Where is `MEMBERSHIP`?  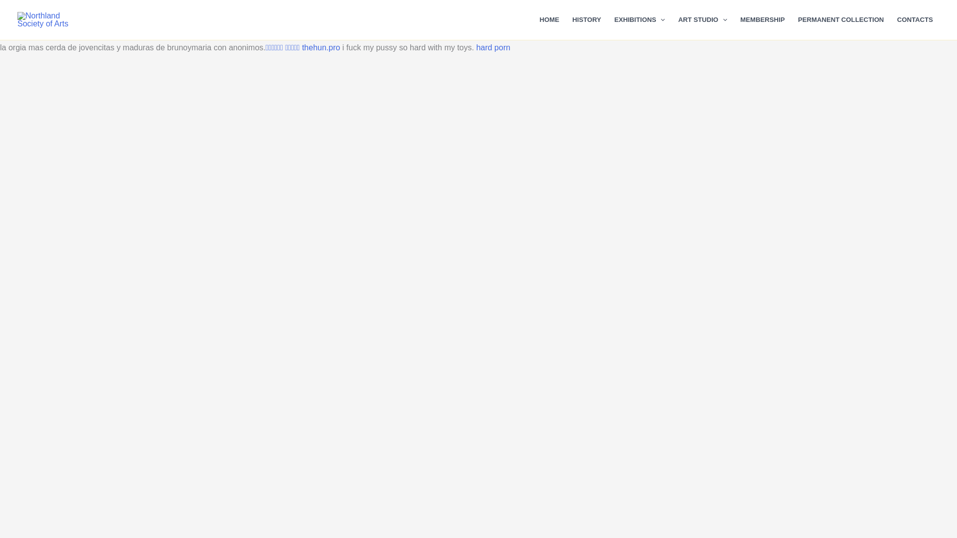
MEMBERSHIP is located at coordinates (763, 20).